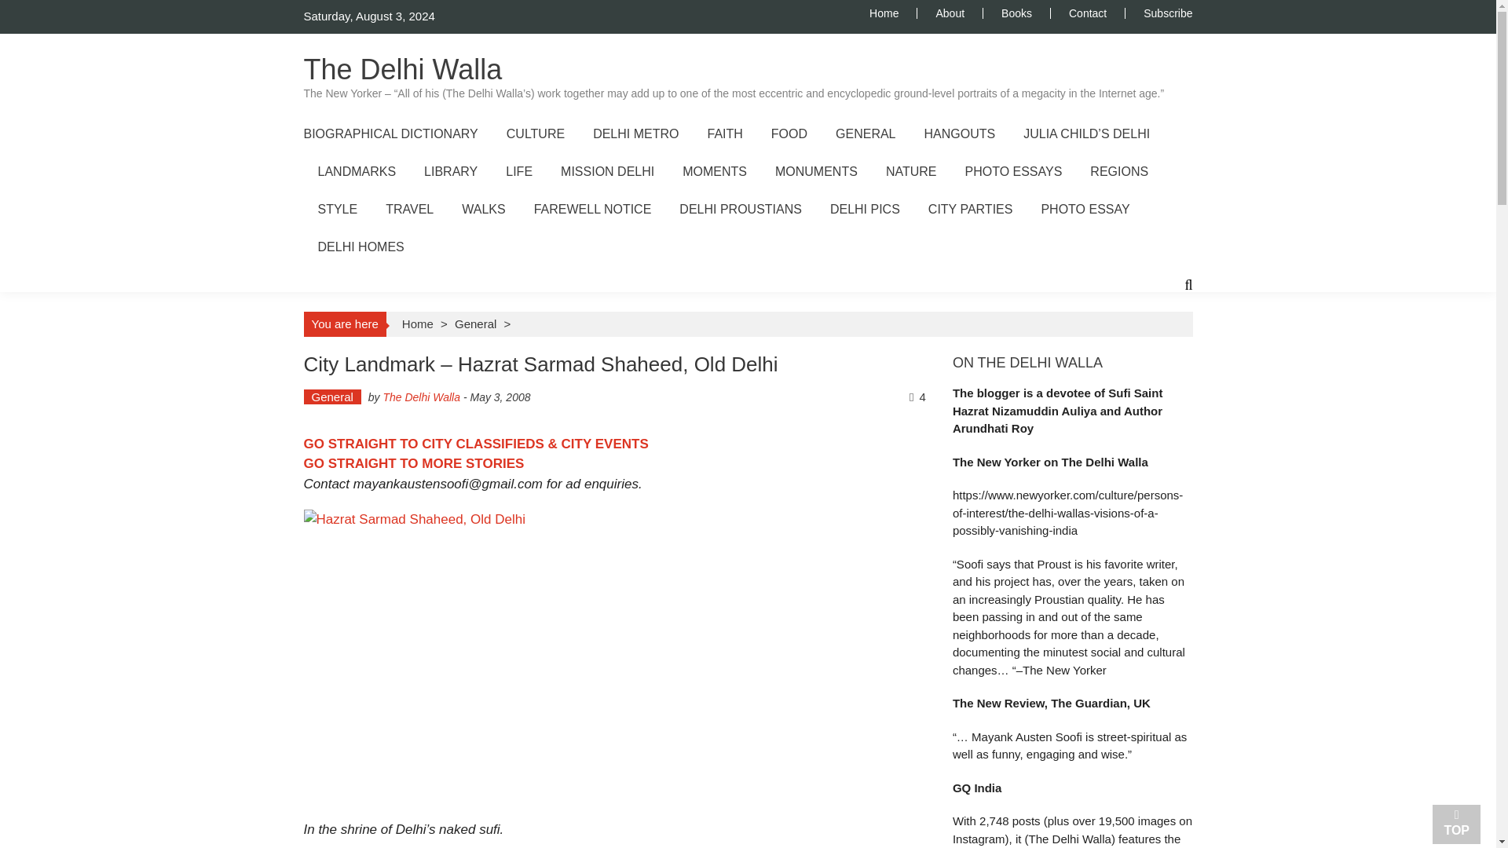 Image resolution: width=1508 pixels, height=848 pixels. I want to click on Books, so click(1016, 13).